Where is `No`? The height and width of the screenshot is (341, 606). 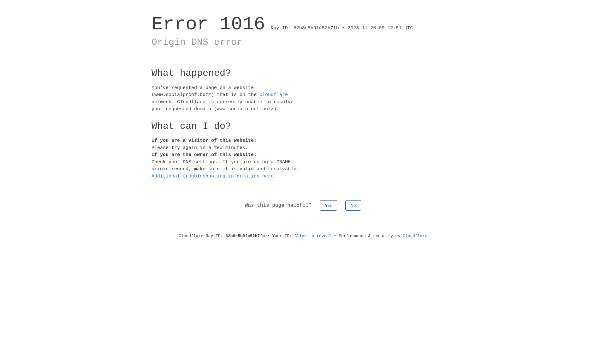
No is located at coordinates (353, 205).